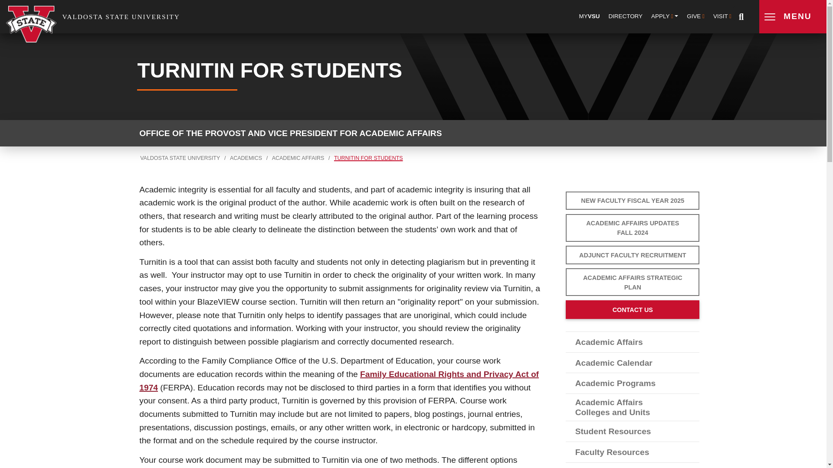  Describe the element at coordinates (626, 16) in the screenshot. I see `DIRECTORY` at that location.